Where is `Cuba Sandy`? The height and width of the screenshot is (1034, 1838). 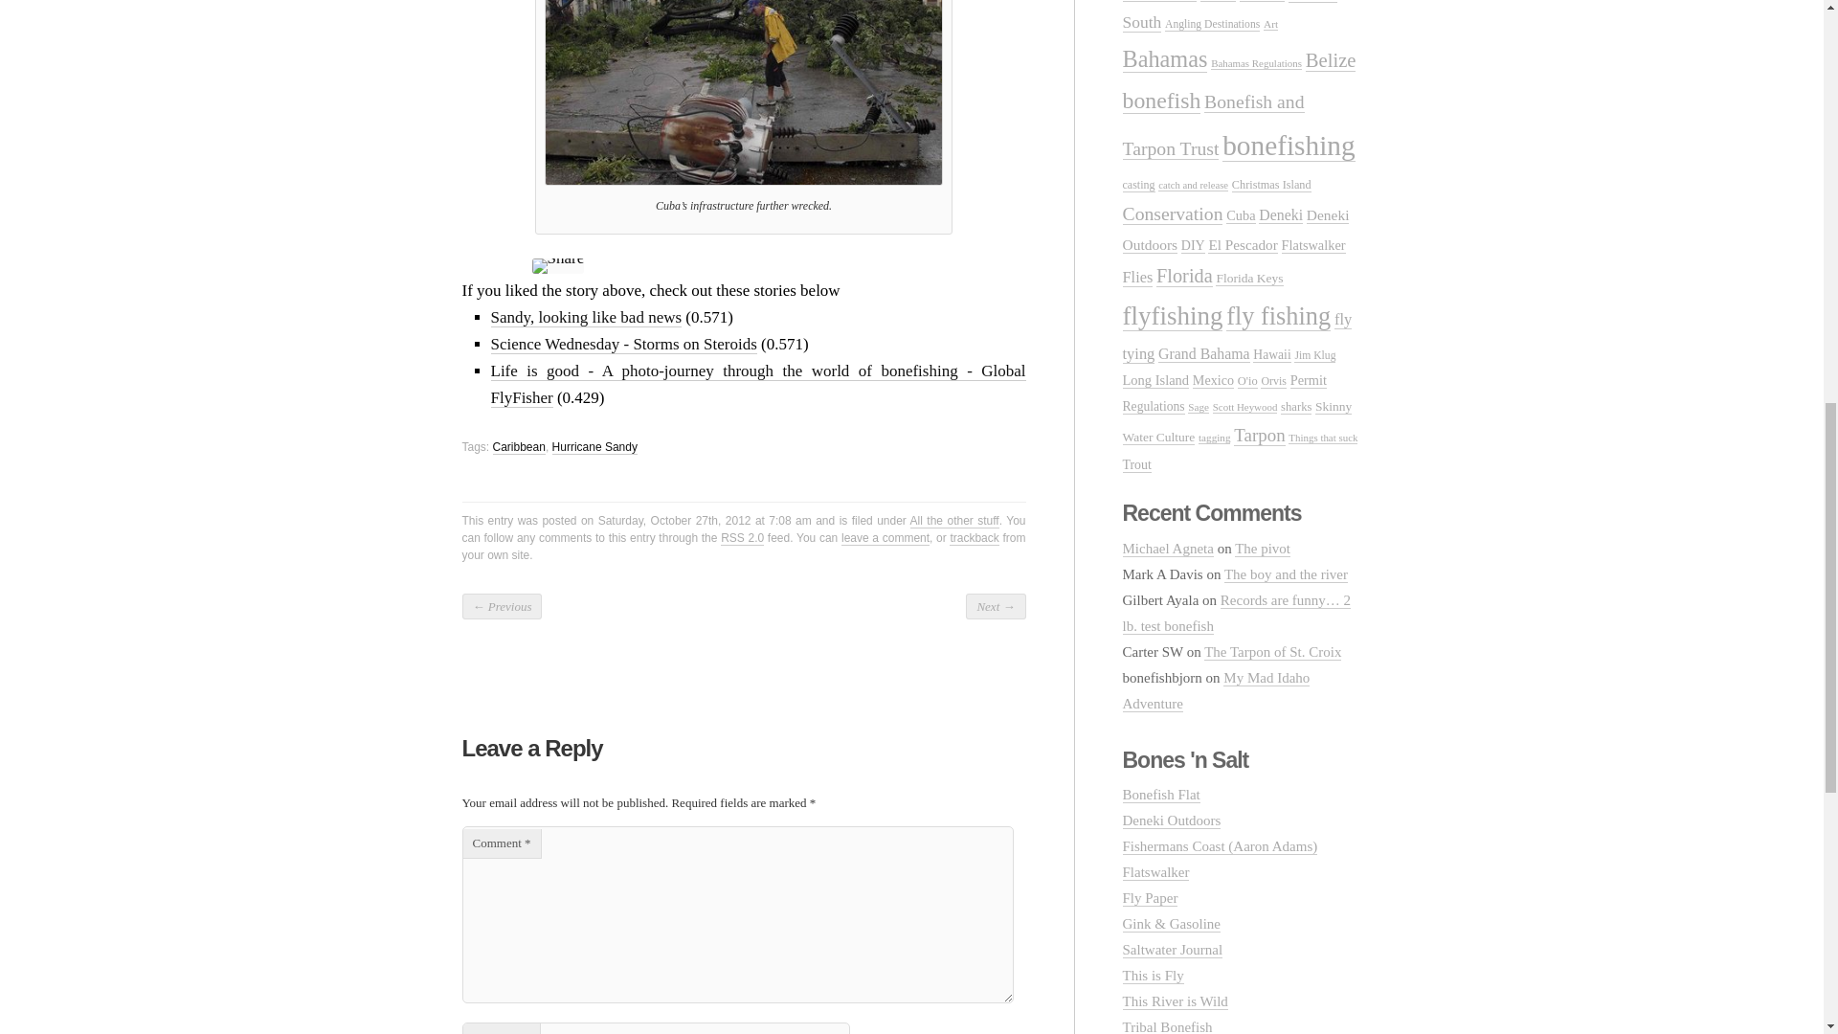 Cuba Sandy is located at coordinates (743, 92).